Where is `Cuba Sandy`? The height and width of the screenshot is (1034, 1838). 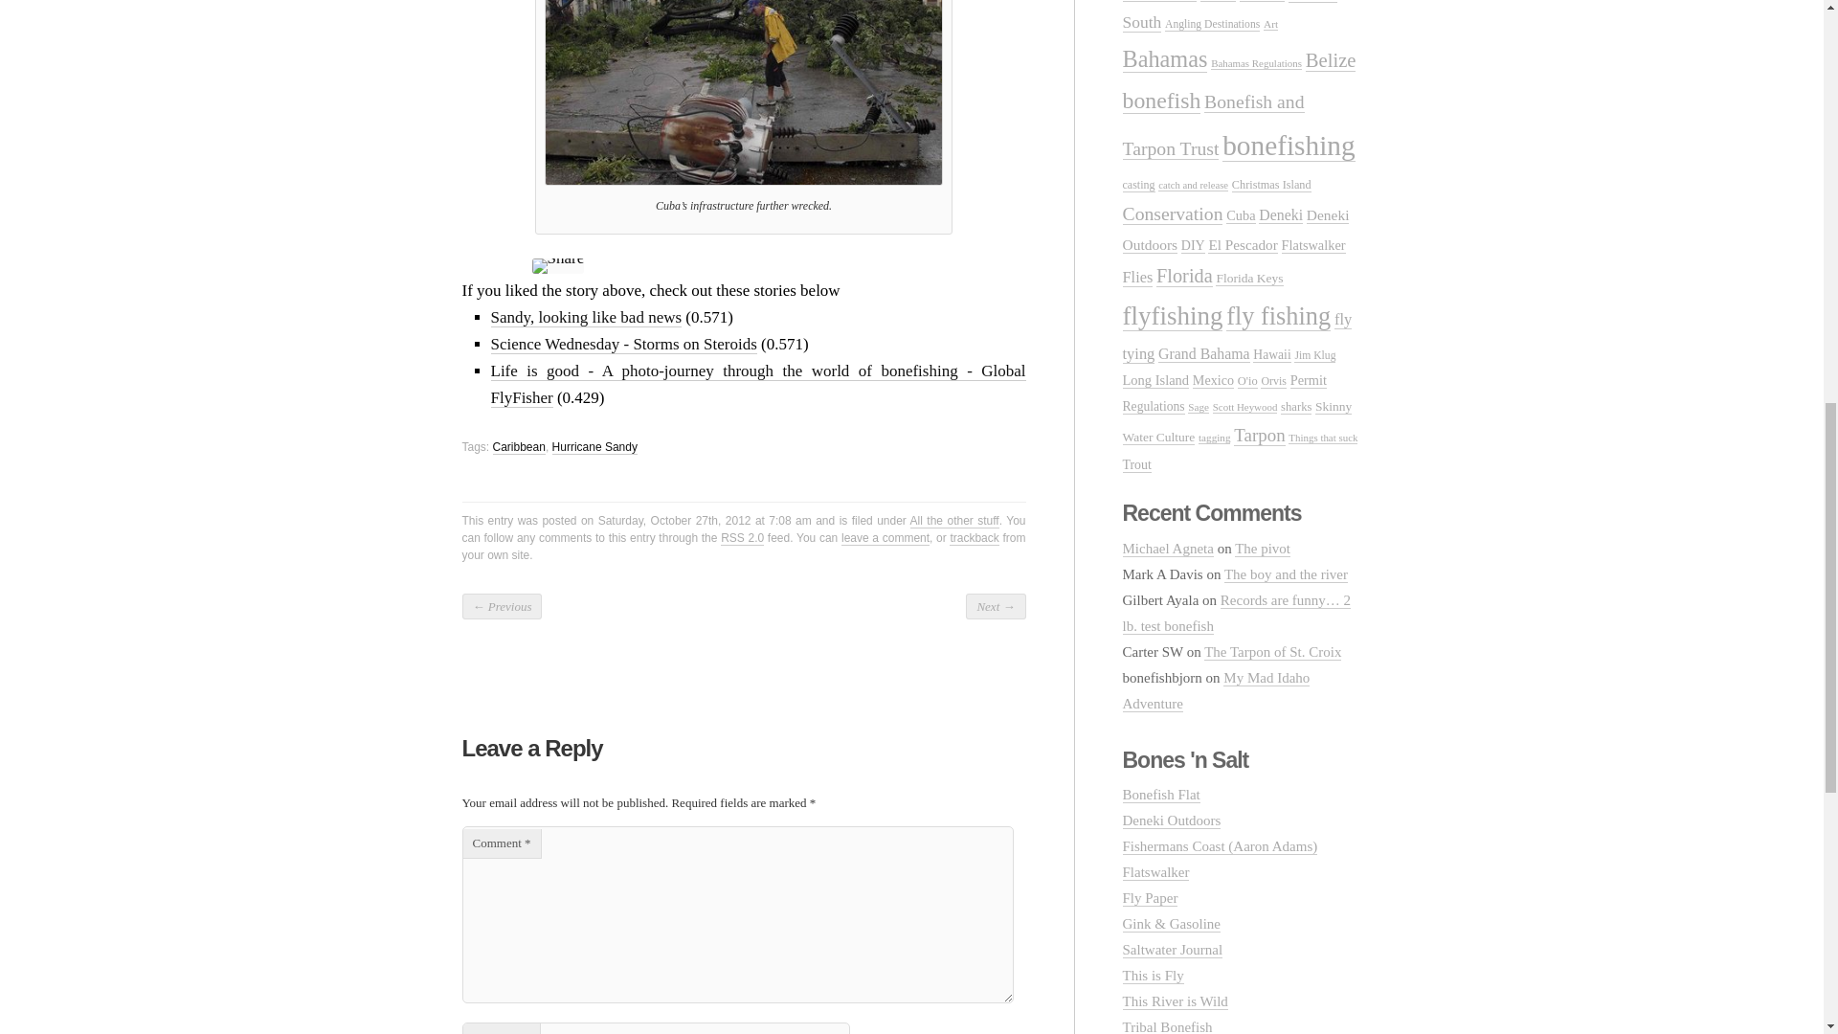 Cuba Sandy is located at coordinates (743, 92).